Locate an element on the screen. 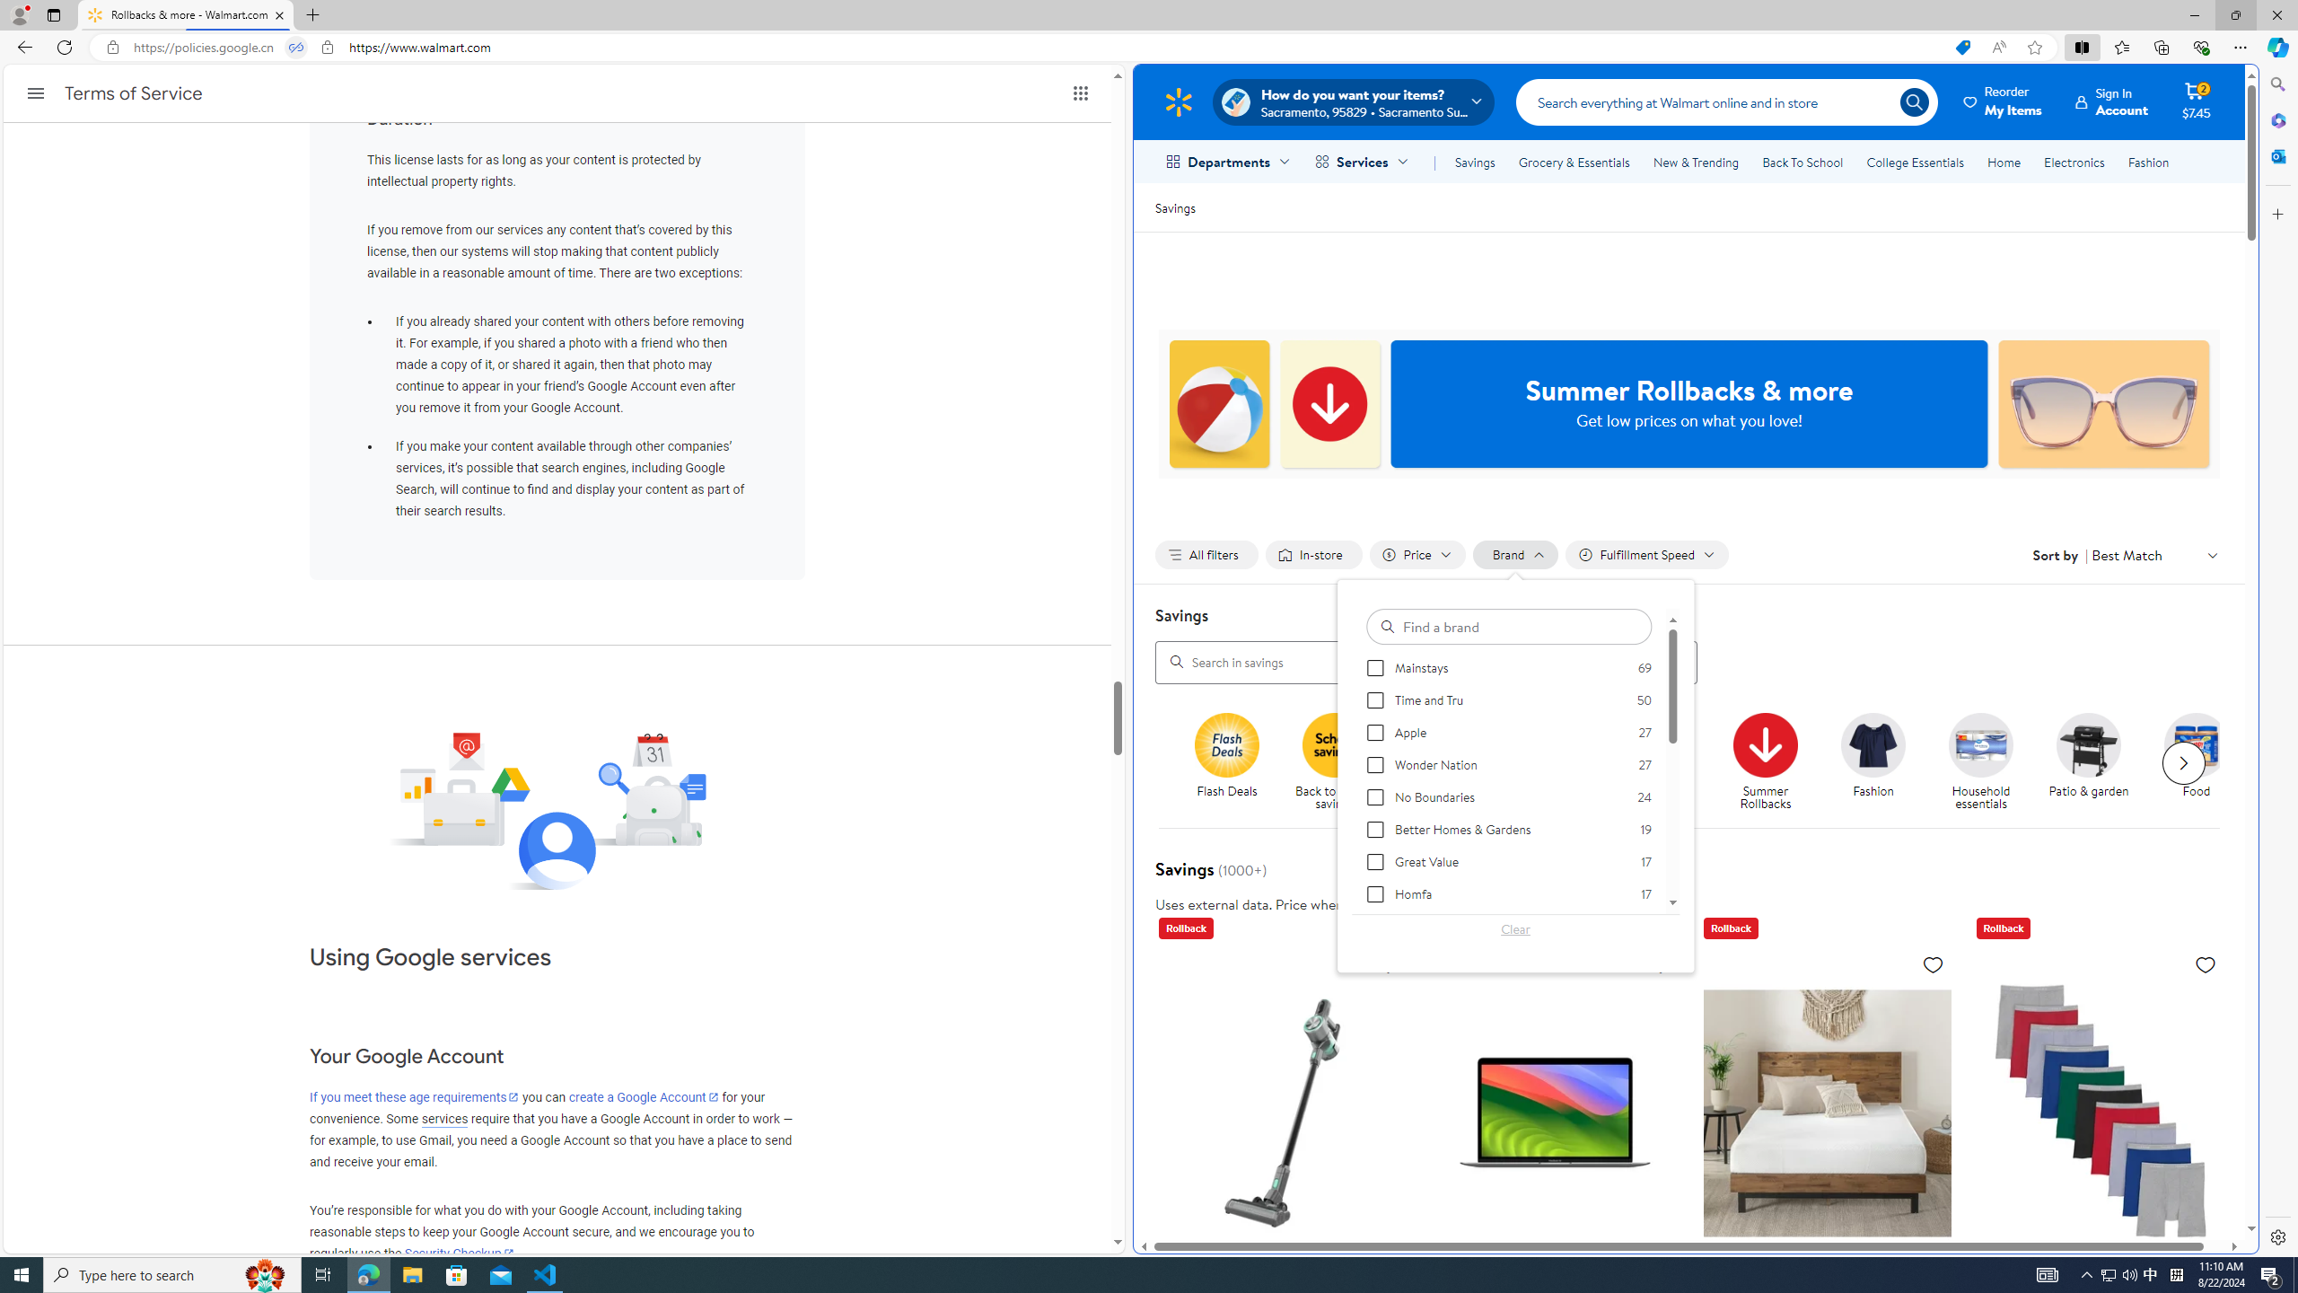 The image size is (2298, 1293). Flash Deals is located at coordinates (1235, 762).